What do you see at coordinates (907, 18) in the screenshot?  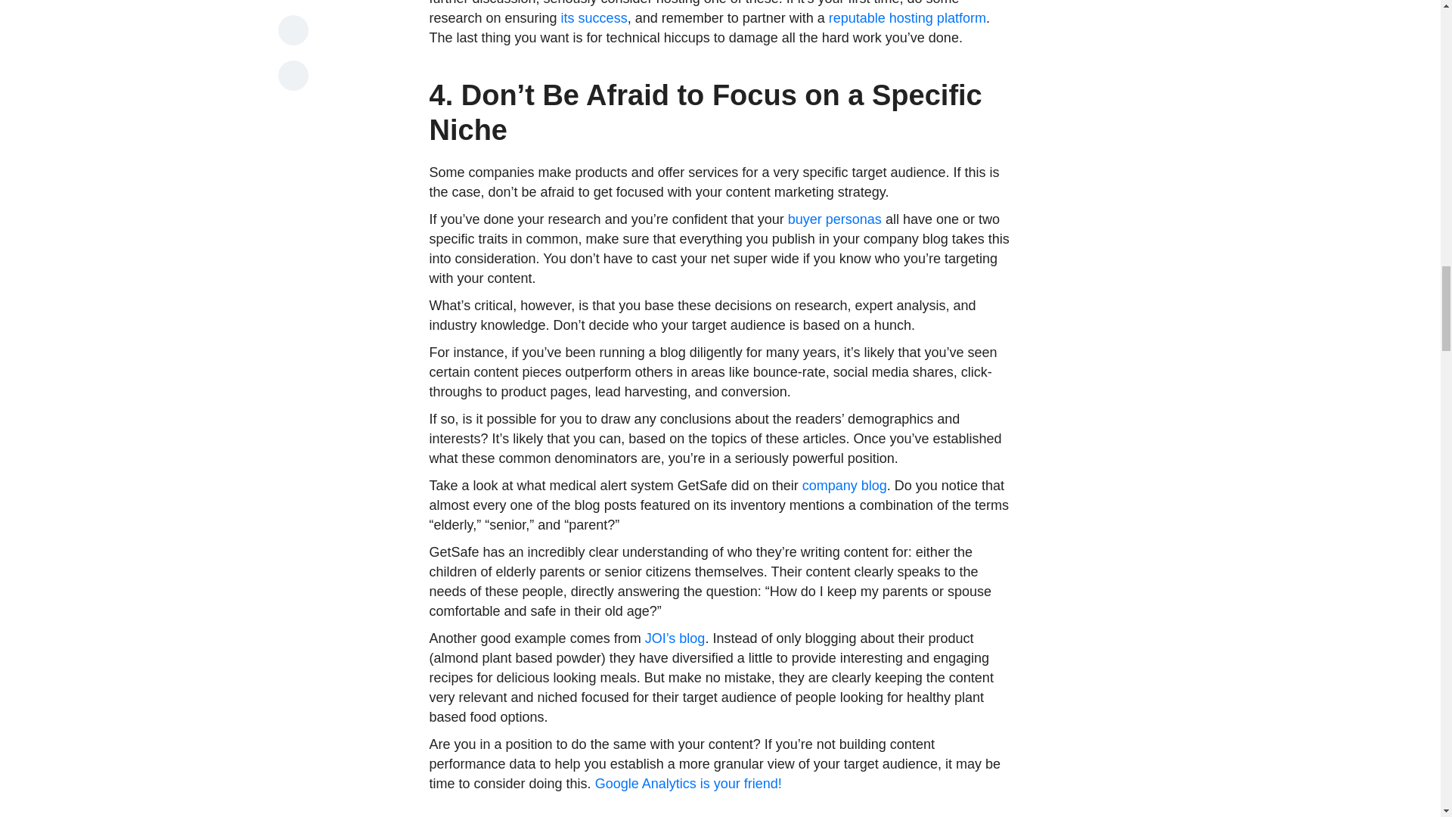 I see `reputable hosting platform` at bounding box center [907, 18].